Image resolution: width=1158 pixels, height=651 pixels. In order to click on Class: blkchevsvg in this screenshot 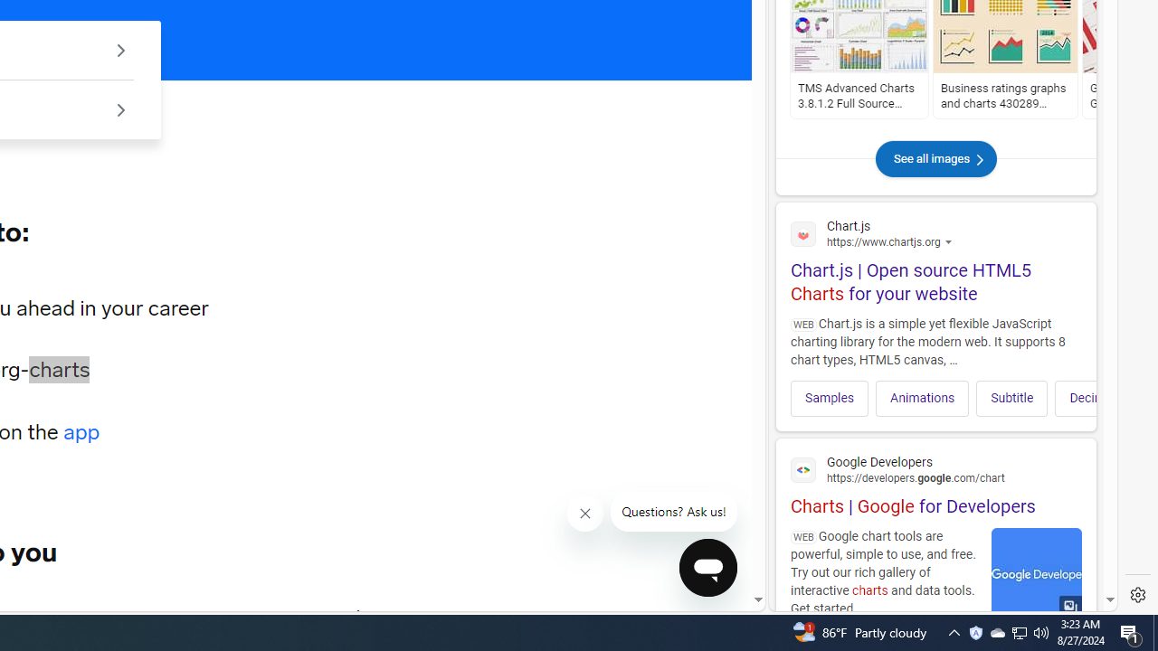, I will do `click(979, 159)`.